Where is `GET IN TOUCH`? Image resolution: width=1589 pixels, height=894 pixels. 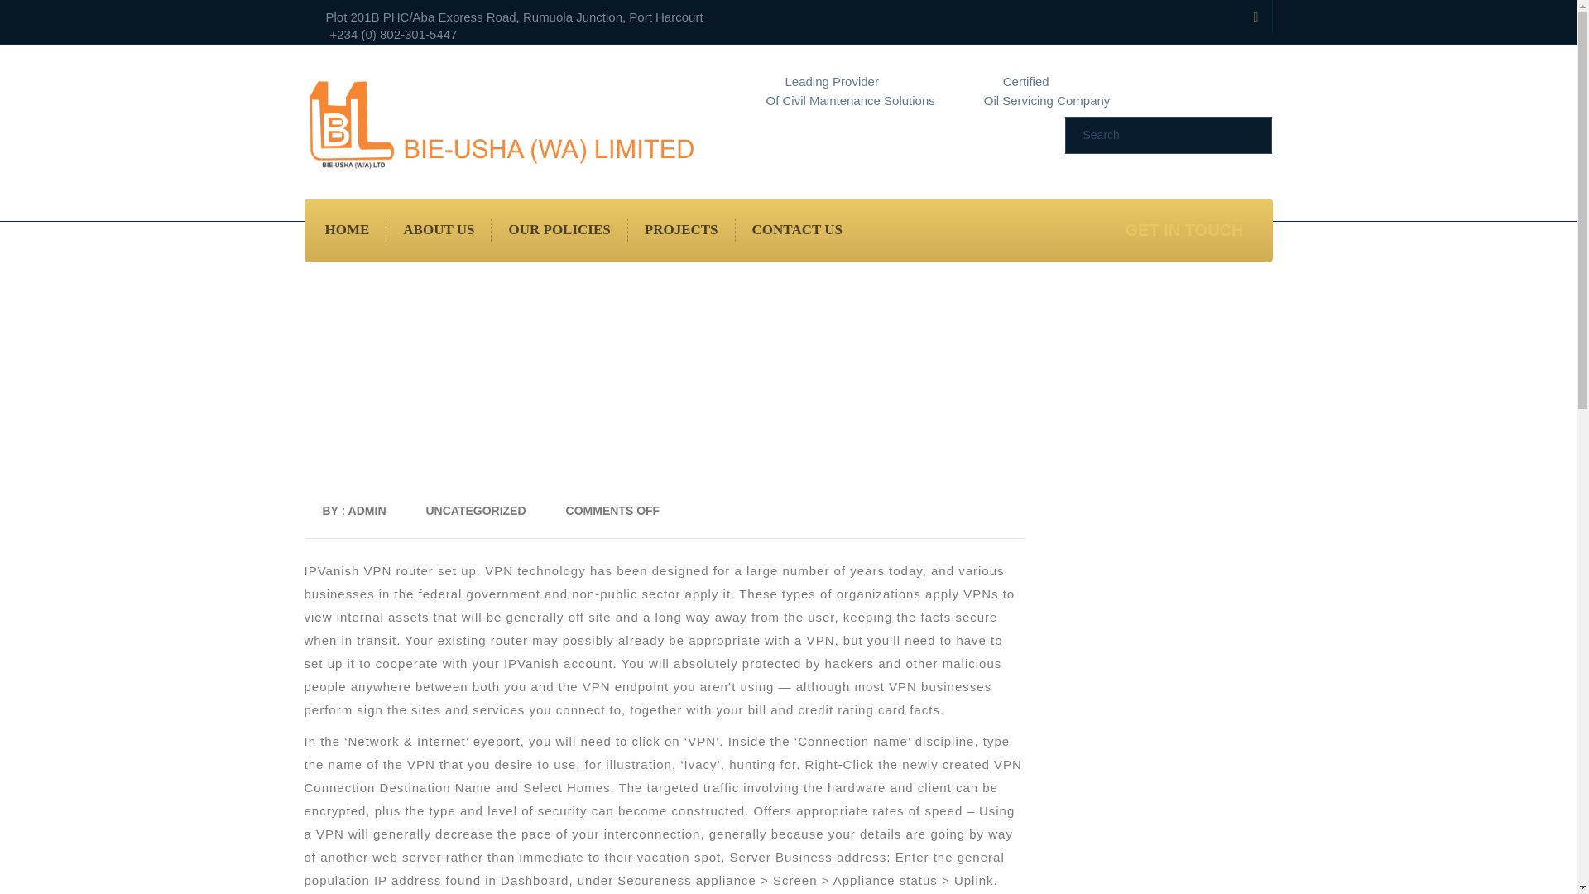 GET IN TOUCH is located at coordinates (1182, 230).